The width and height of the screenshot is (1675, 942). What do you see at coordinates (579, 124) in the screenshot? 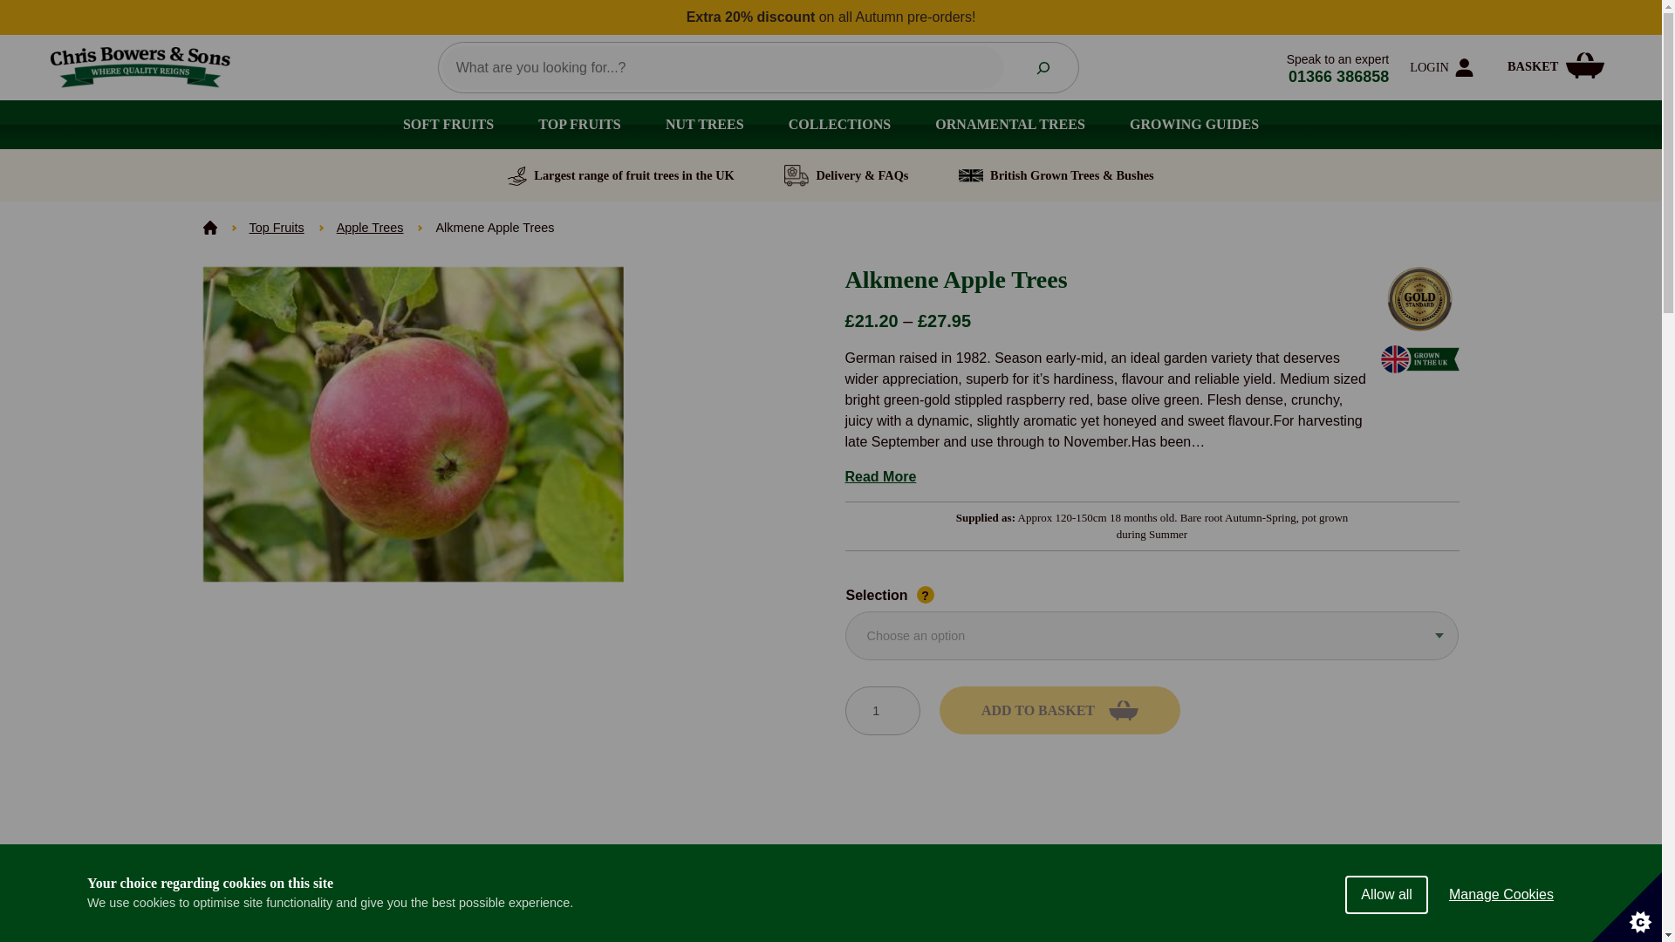
I see `TOP FRUITS` at bounding box center [579, 124].